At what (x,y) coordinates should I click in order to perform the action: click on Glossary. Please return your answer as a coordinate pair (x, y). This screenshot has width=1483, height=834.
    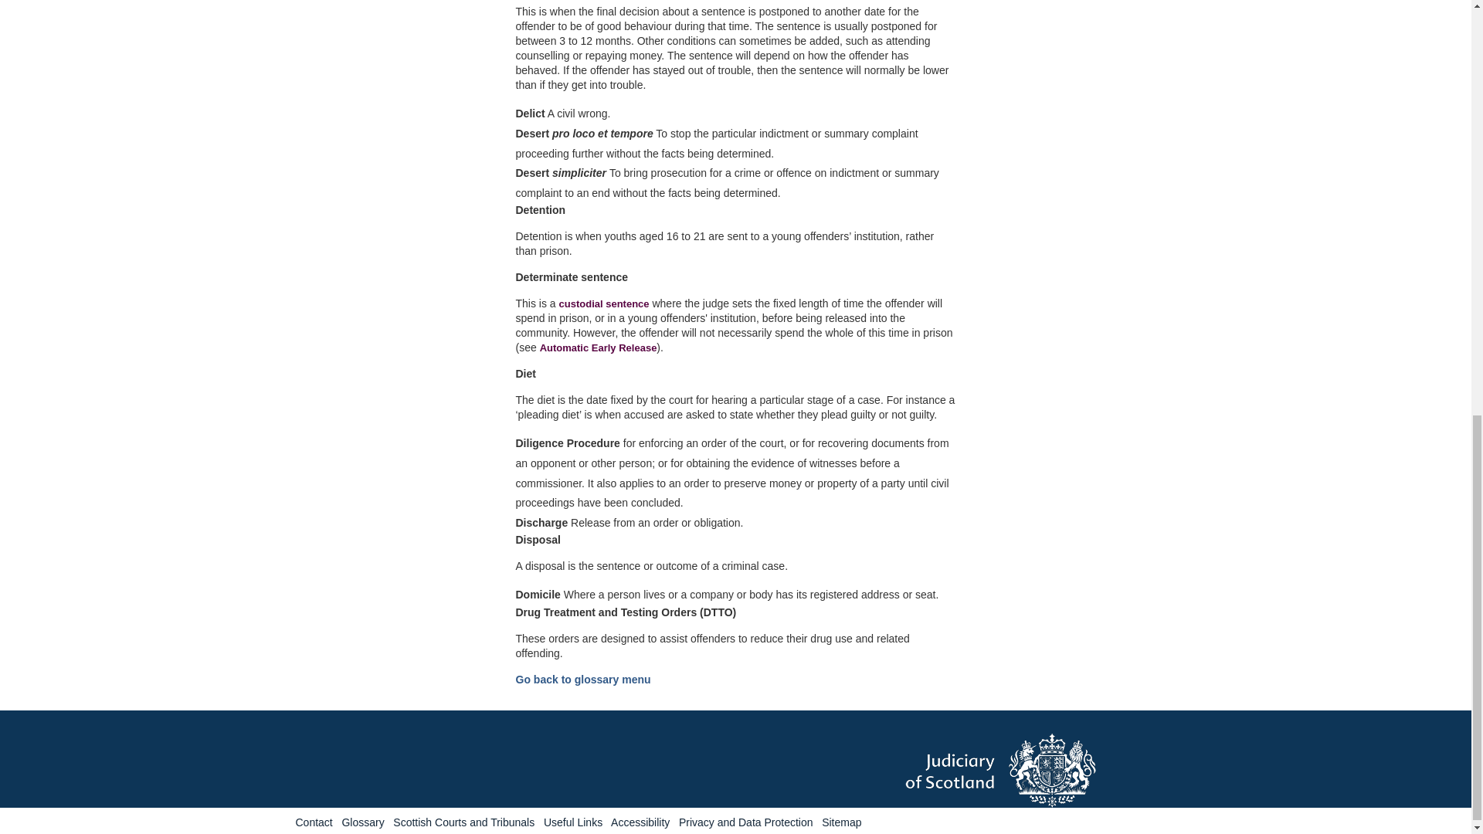
    Looking at the image, I should click on (362, 822).